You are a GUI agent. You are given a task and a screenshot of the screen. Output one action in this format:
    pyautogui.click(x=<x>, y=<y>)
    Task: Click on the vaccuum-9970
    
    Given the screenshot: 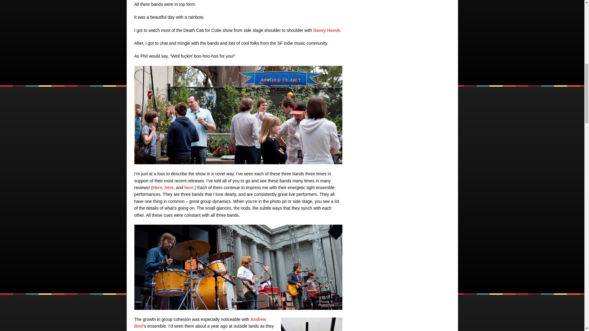 What is the action you would take?
    pyautogui.click(x=311, y=324)
    